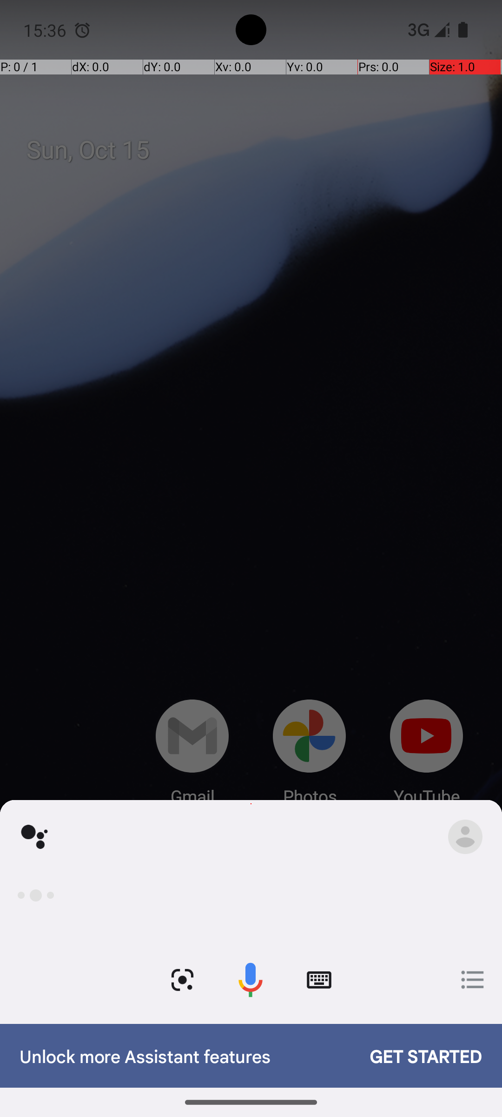 The image size is (502, 1117). What do you see at coordinates (185, 1056) in the screenshot?
I see `Unlock more Assistant features` at bounding box center [185, 1056].